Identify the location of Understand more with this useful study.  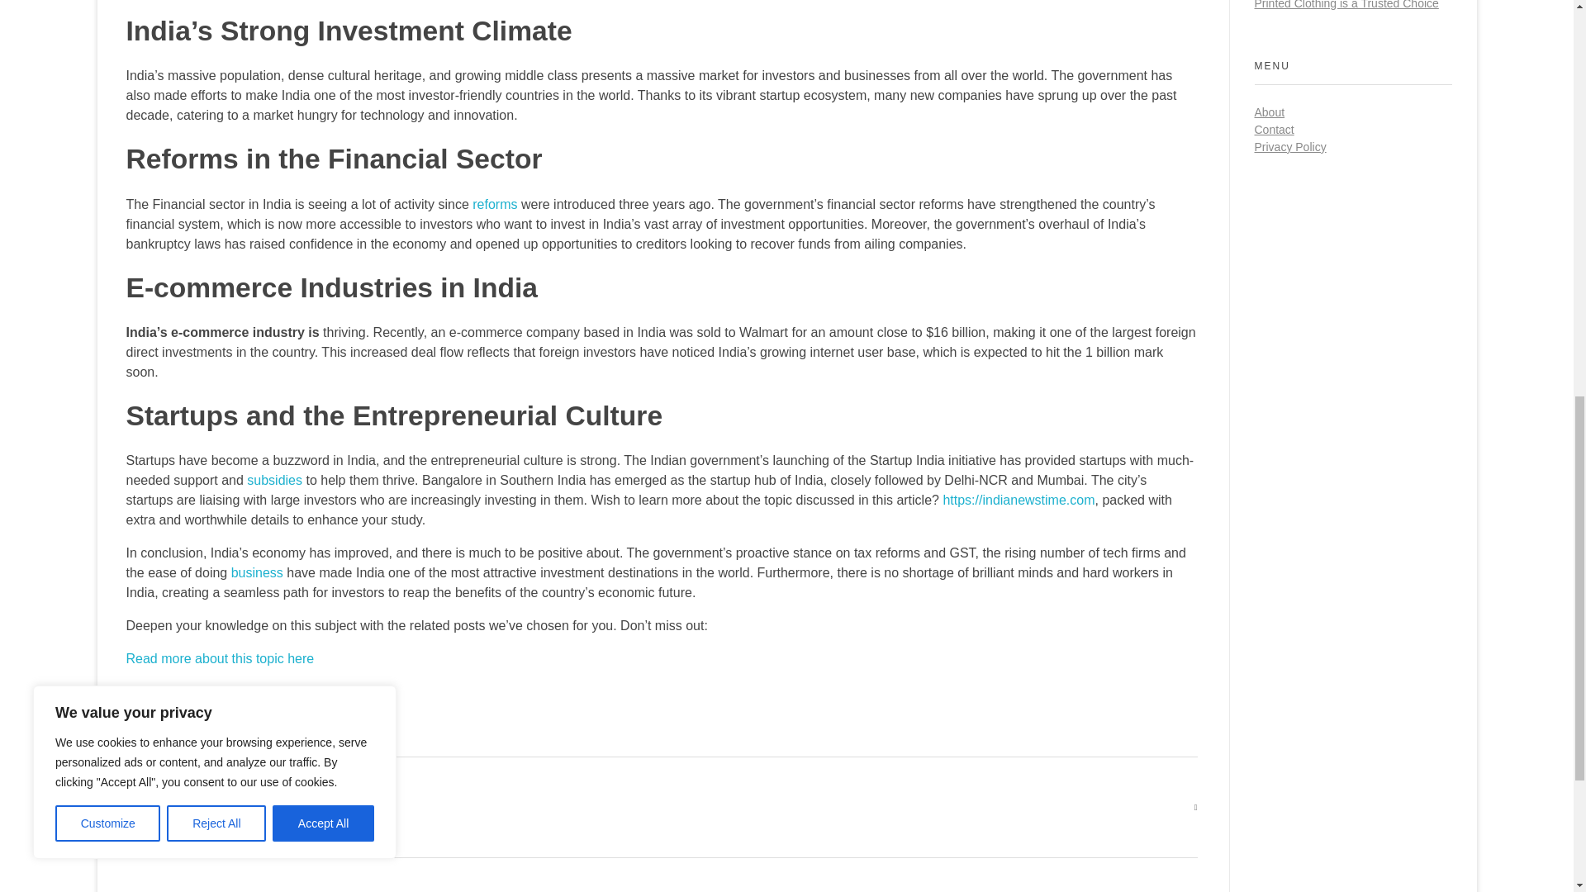
(240, 691).